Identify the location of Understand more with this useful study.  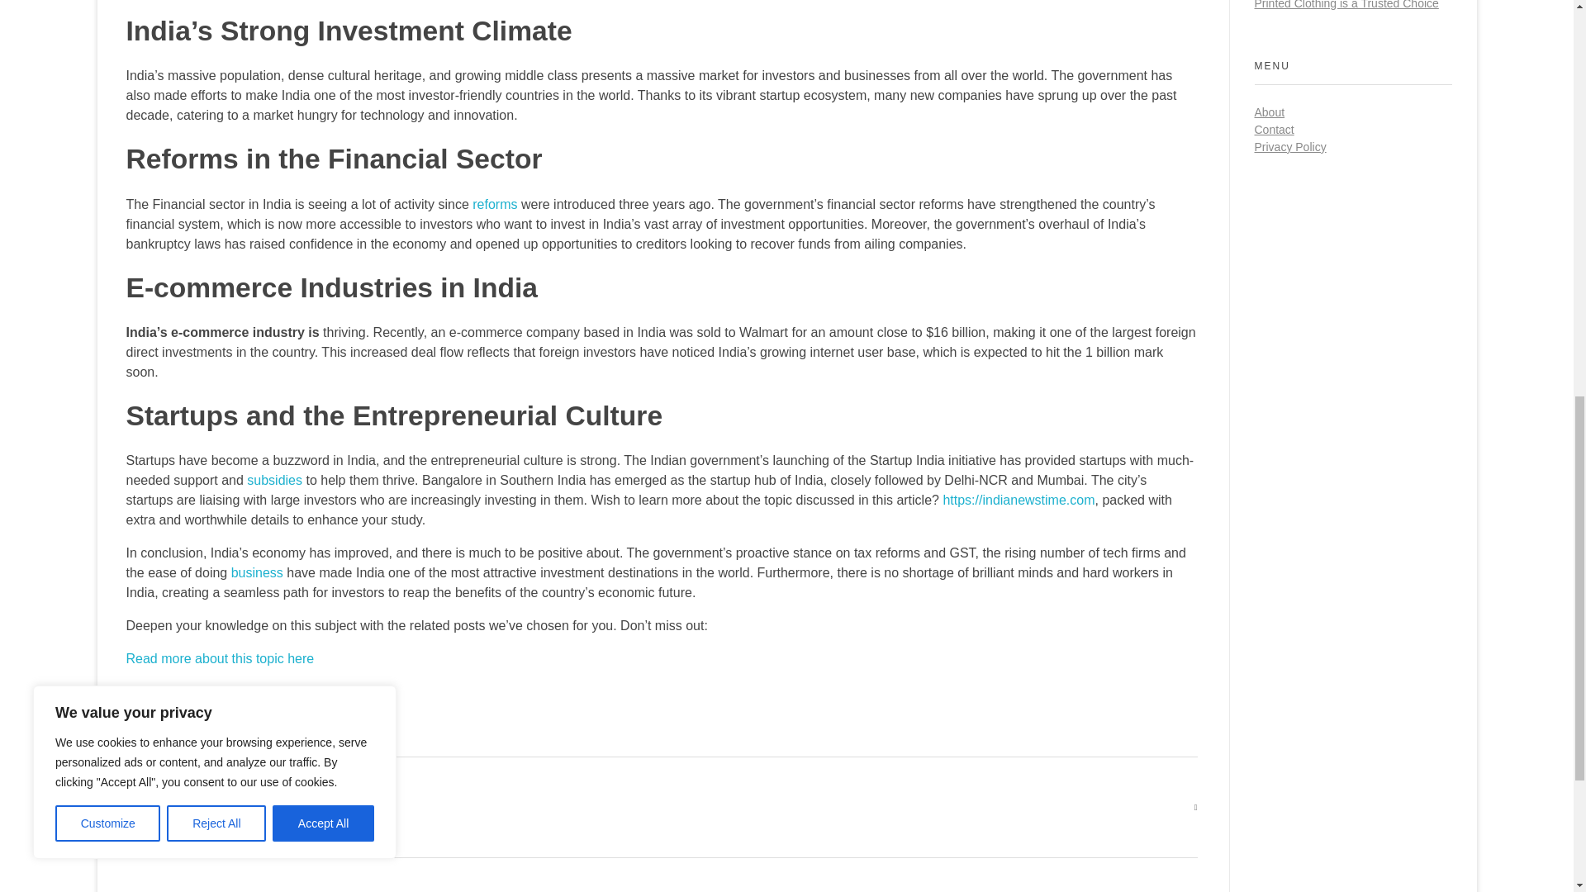
(240, 691).